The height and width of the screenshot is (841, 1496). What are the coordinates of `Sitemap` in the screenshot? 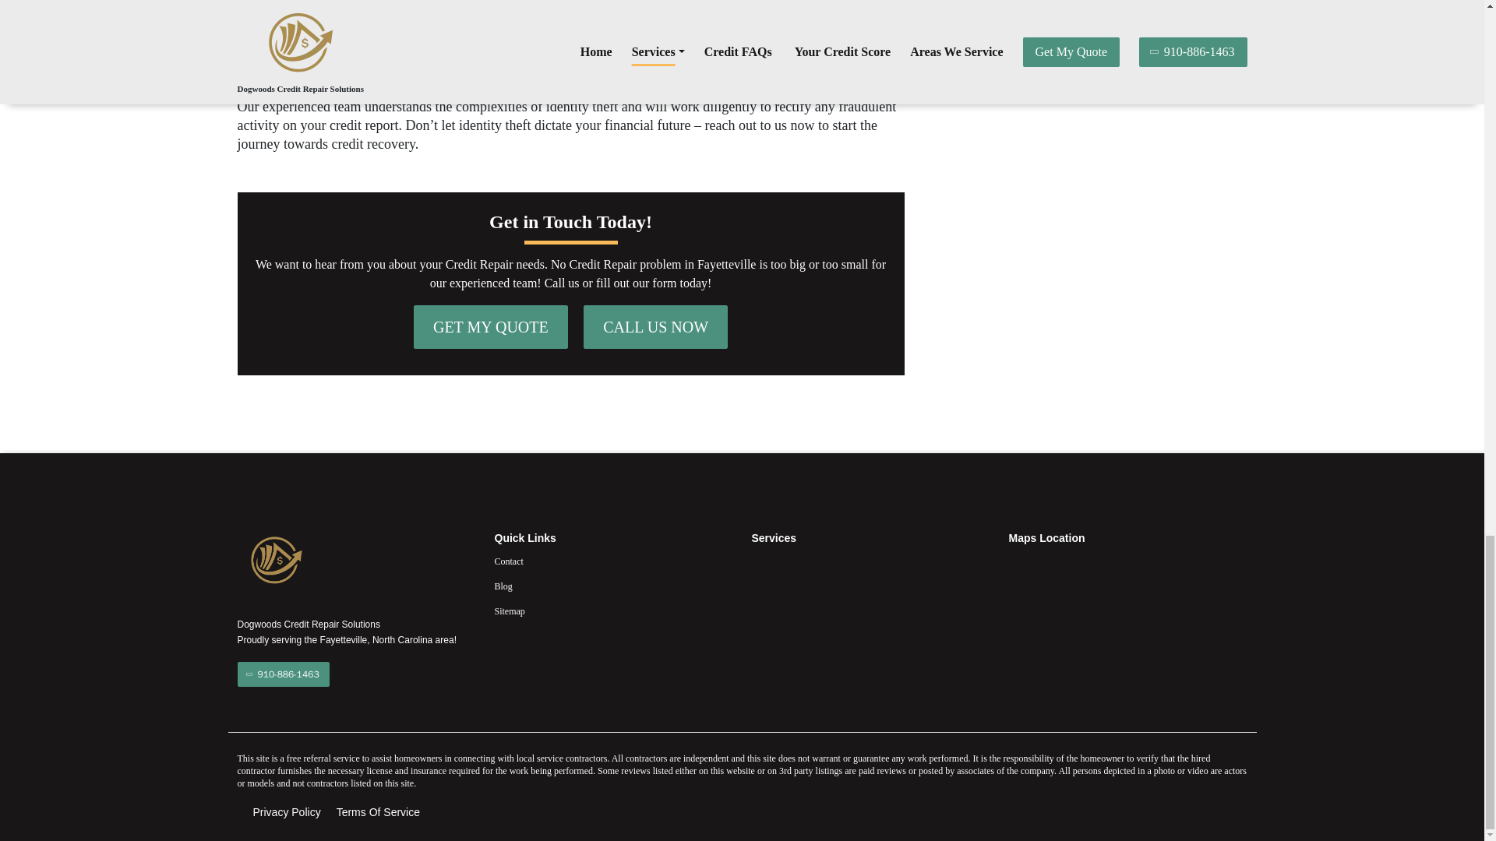 It's located at (612, 611).